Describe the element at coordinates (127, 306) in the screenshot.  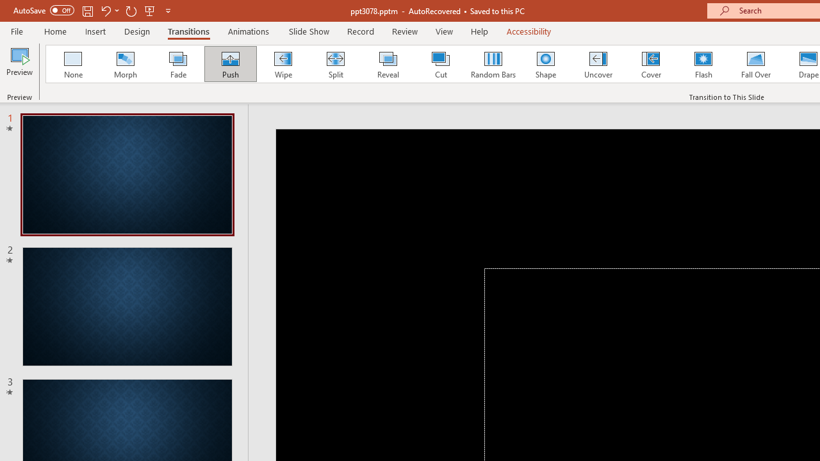
I see `Slide` at that location.